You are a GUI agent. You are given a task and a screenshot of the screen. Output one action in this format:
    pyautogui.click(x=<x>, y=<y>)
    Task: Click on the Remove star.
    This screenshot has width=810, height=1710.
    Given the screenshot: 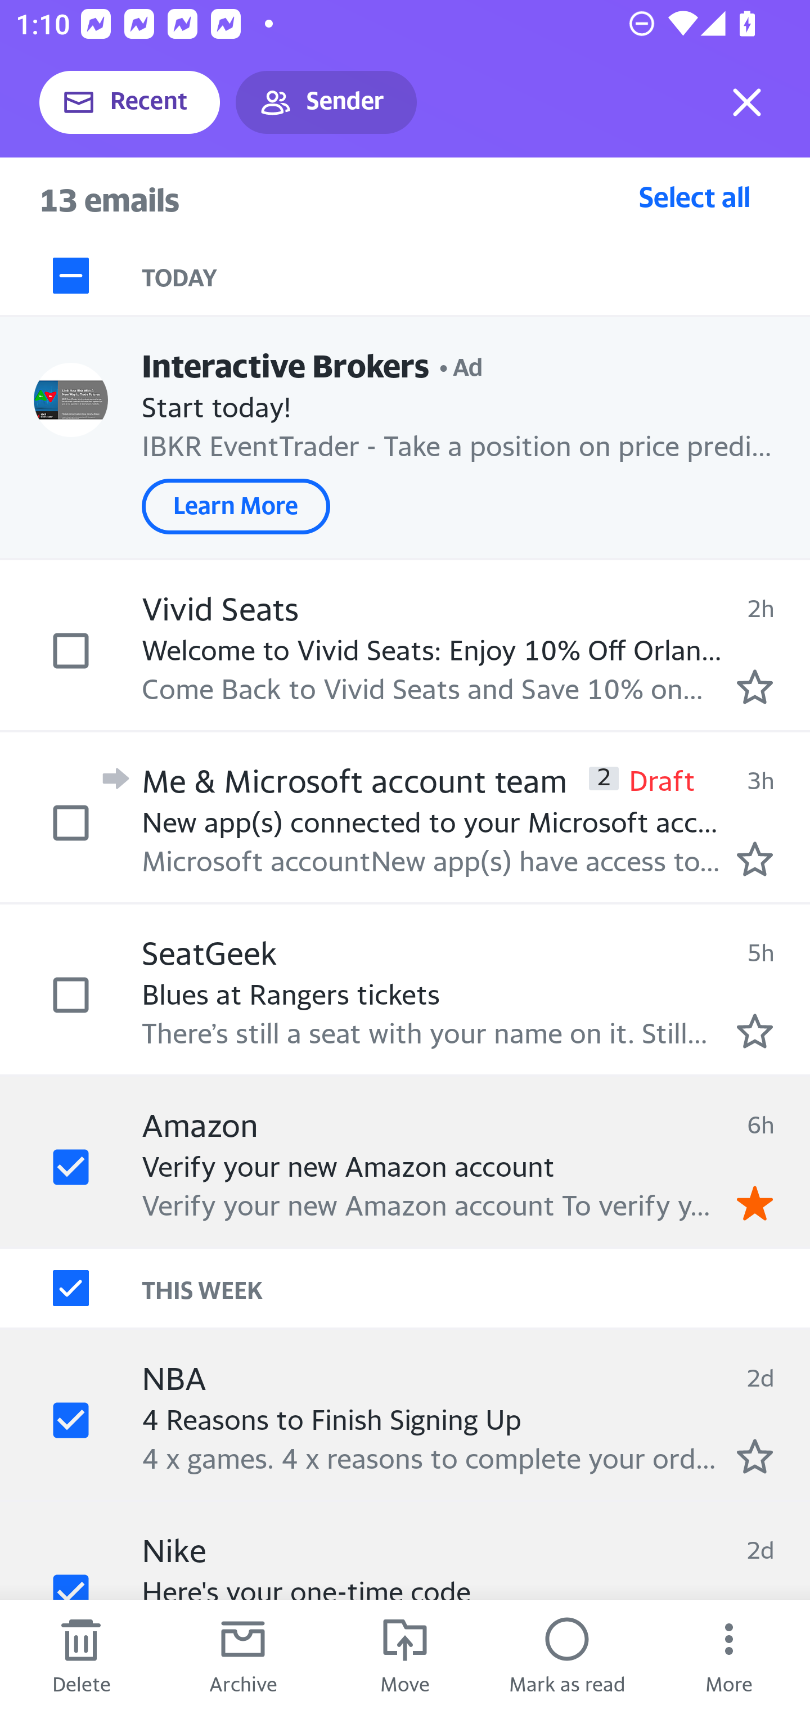 What is the action you would take?
    pyautogui.click(x=755, y=1203)
    